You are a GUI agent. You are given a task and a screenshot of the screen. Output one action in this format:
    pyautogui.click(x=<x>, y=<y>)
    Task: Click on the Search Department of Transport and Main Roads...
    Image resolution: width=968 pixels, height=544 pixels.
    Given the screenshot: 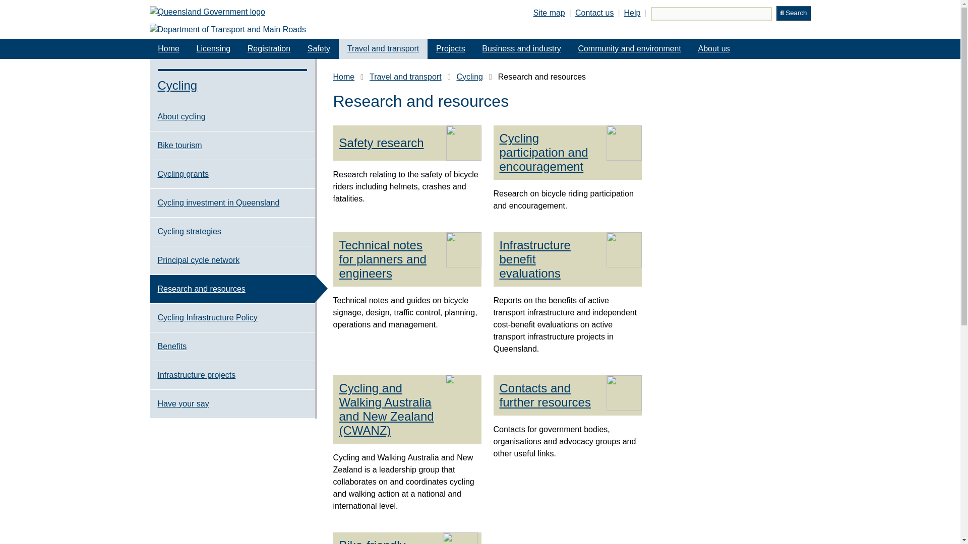 What is the action you would take?
    pyautogui.click(x=711, y=14)
    